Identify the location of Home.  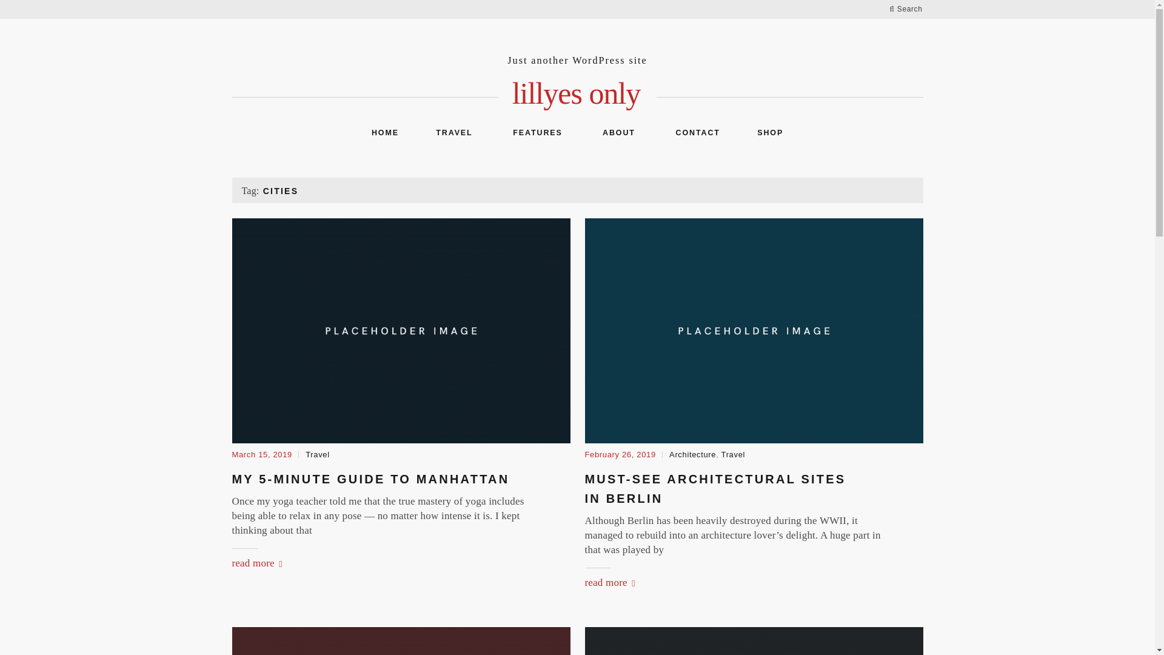
(385, 133).